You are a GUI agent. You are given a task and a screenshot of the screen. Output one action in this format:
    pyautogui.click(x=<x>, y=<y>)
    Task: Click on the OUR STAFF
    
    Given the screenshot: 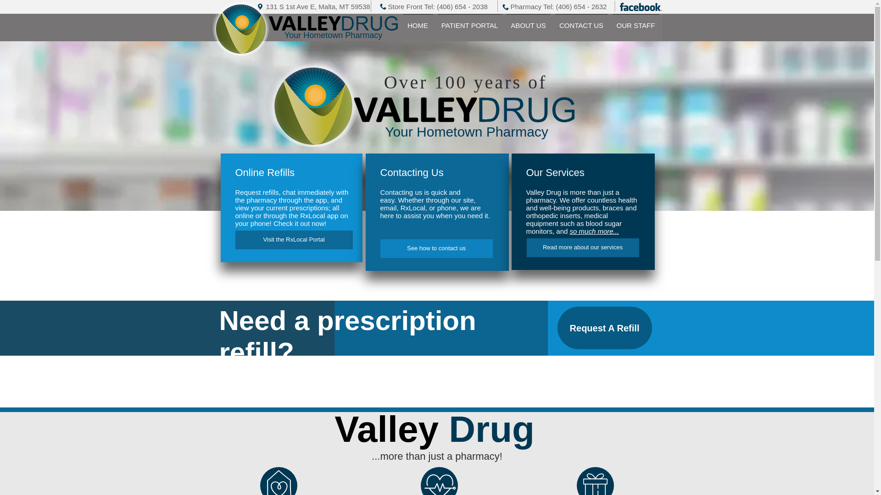 What is the action you would take?
    pyautogui.click(x=636, y=21)
    